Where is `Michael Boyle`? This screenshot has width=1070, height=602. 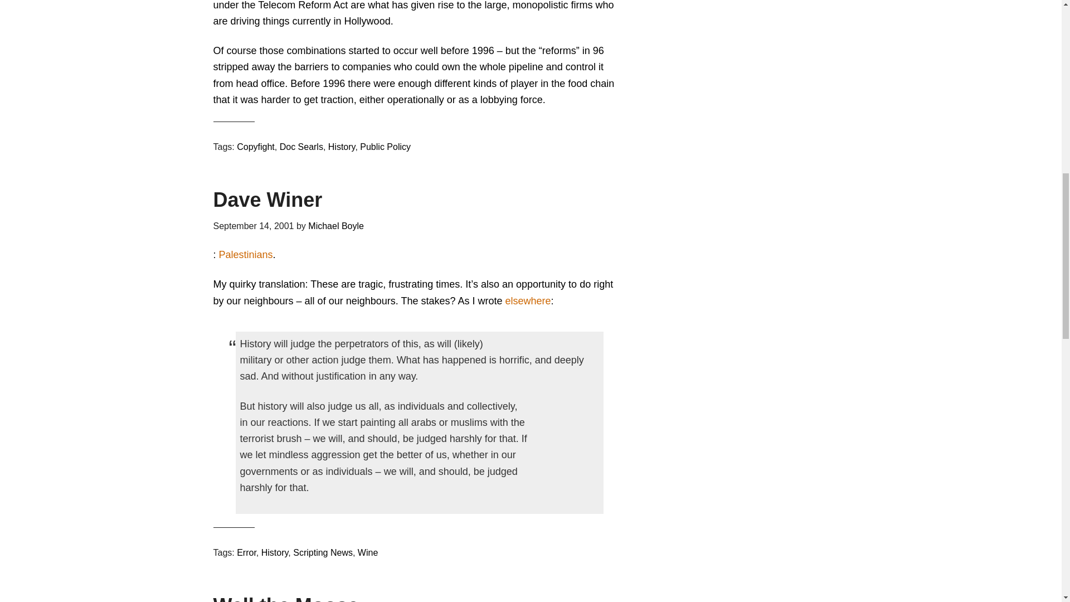 Michael Boyle is located at coordinates (335, 226).